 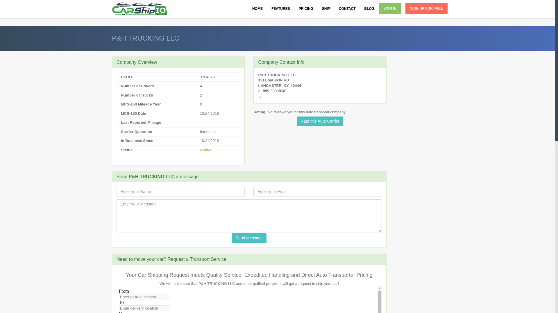 I want to click on SIGN UP FOR FREE, so click(x=426, y=8).